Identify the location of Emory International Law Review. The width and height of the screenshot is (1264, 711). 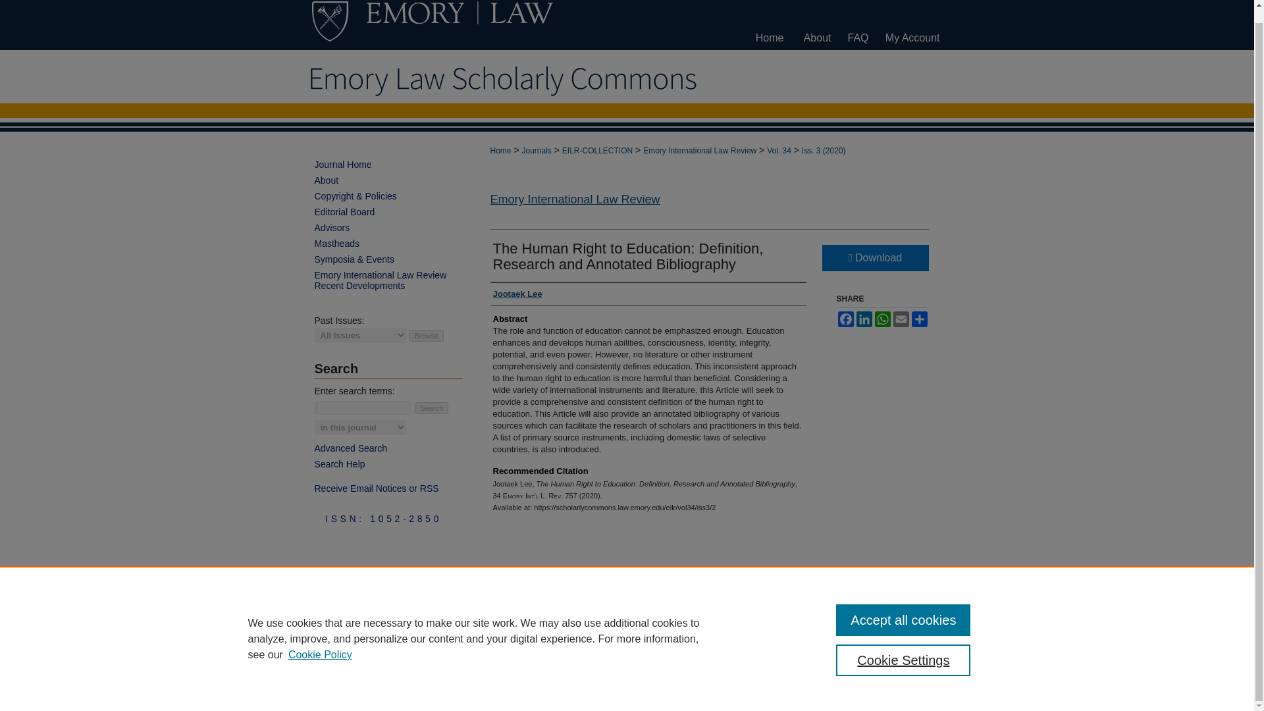
(699, 151).